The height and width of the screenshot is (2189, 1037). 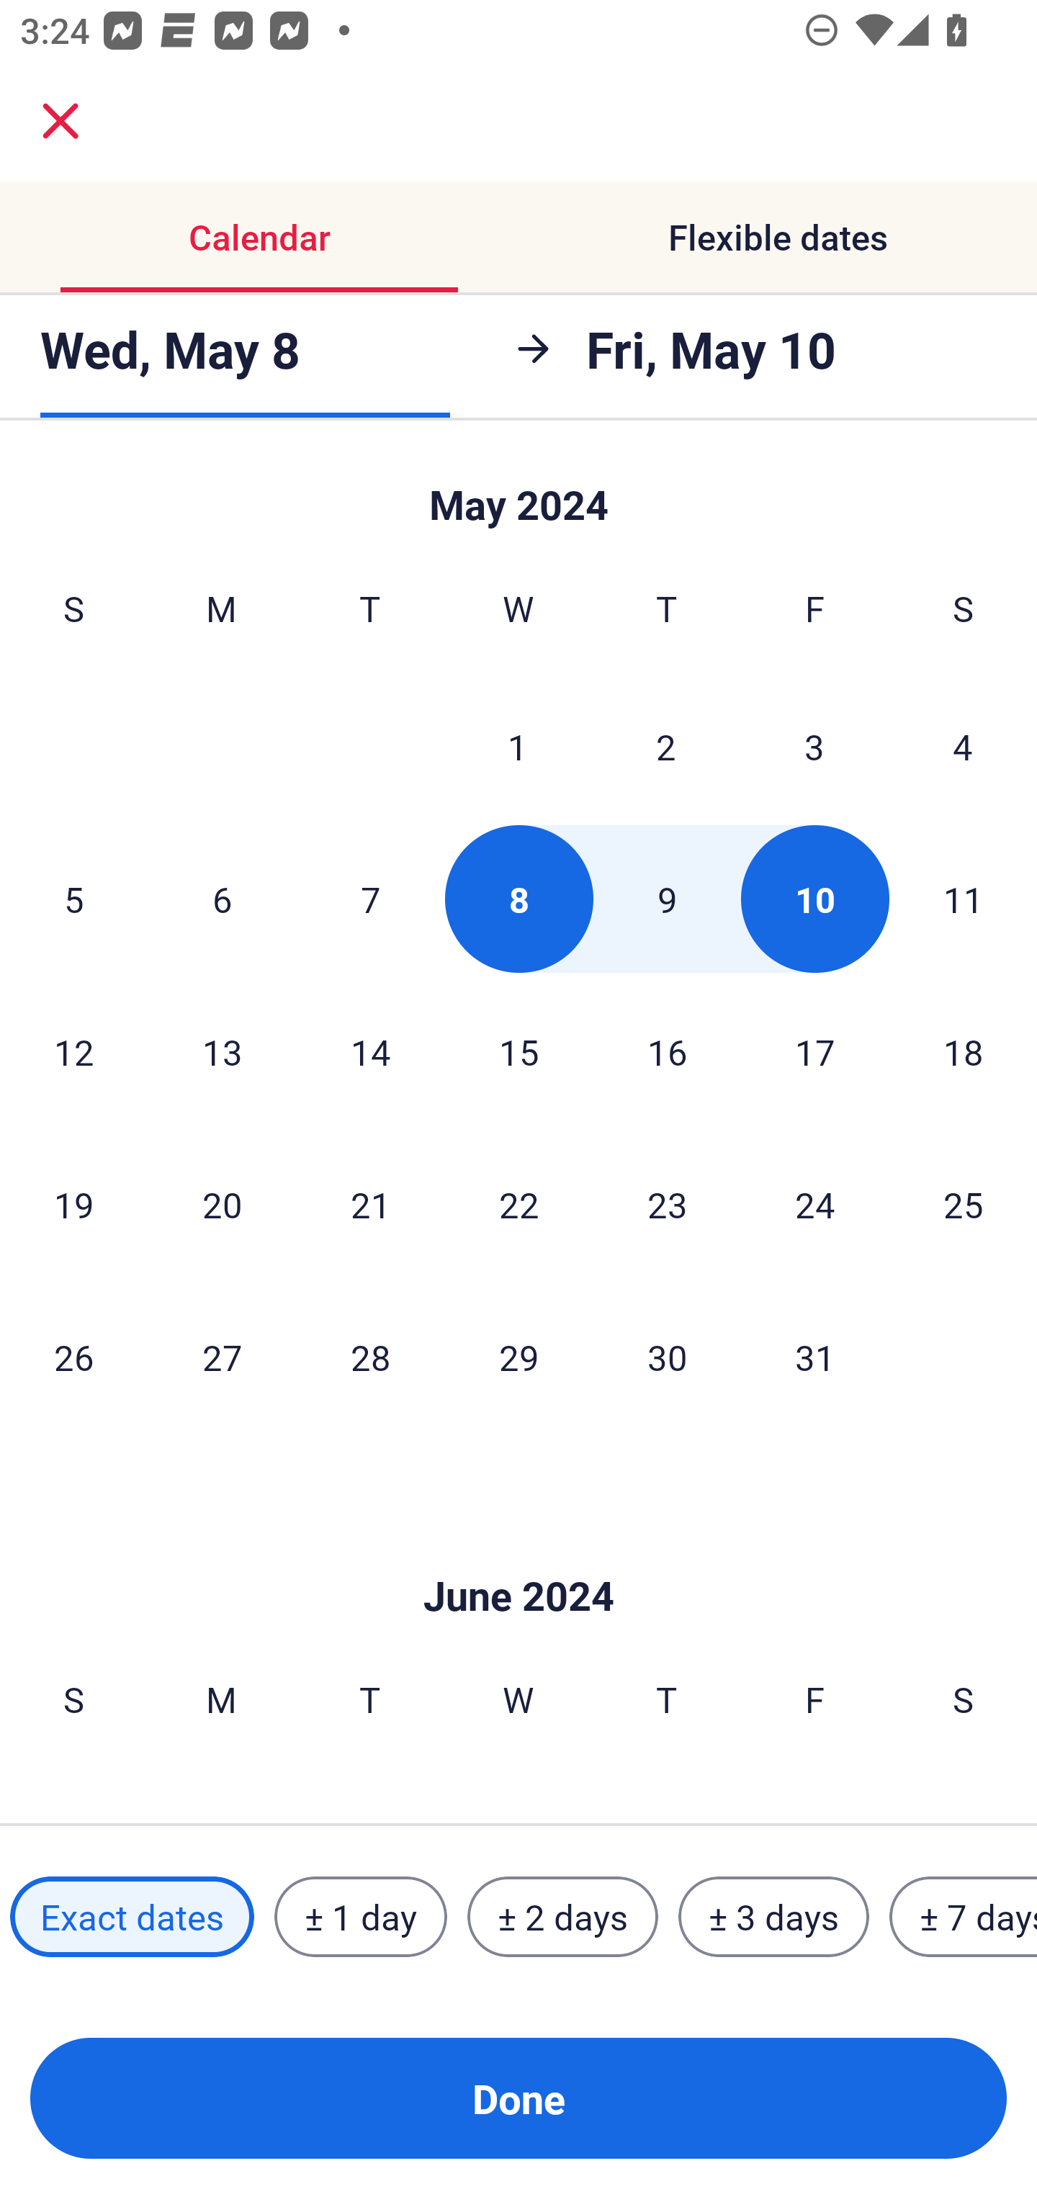 I want to click on 28 Tuesday, May 28, 2024, so click(x=370, y=1357).